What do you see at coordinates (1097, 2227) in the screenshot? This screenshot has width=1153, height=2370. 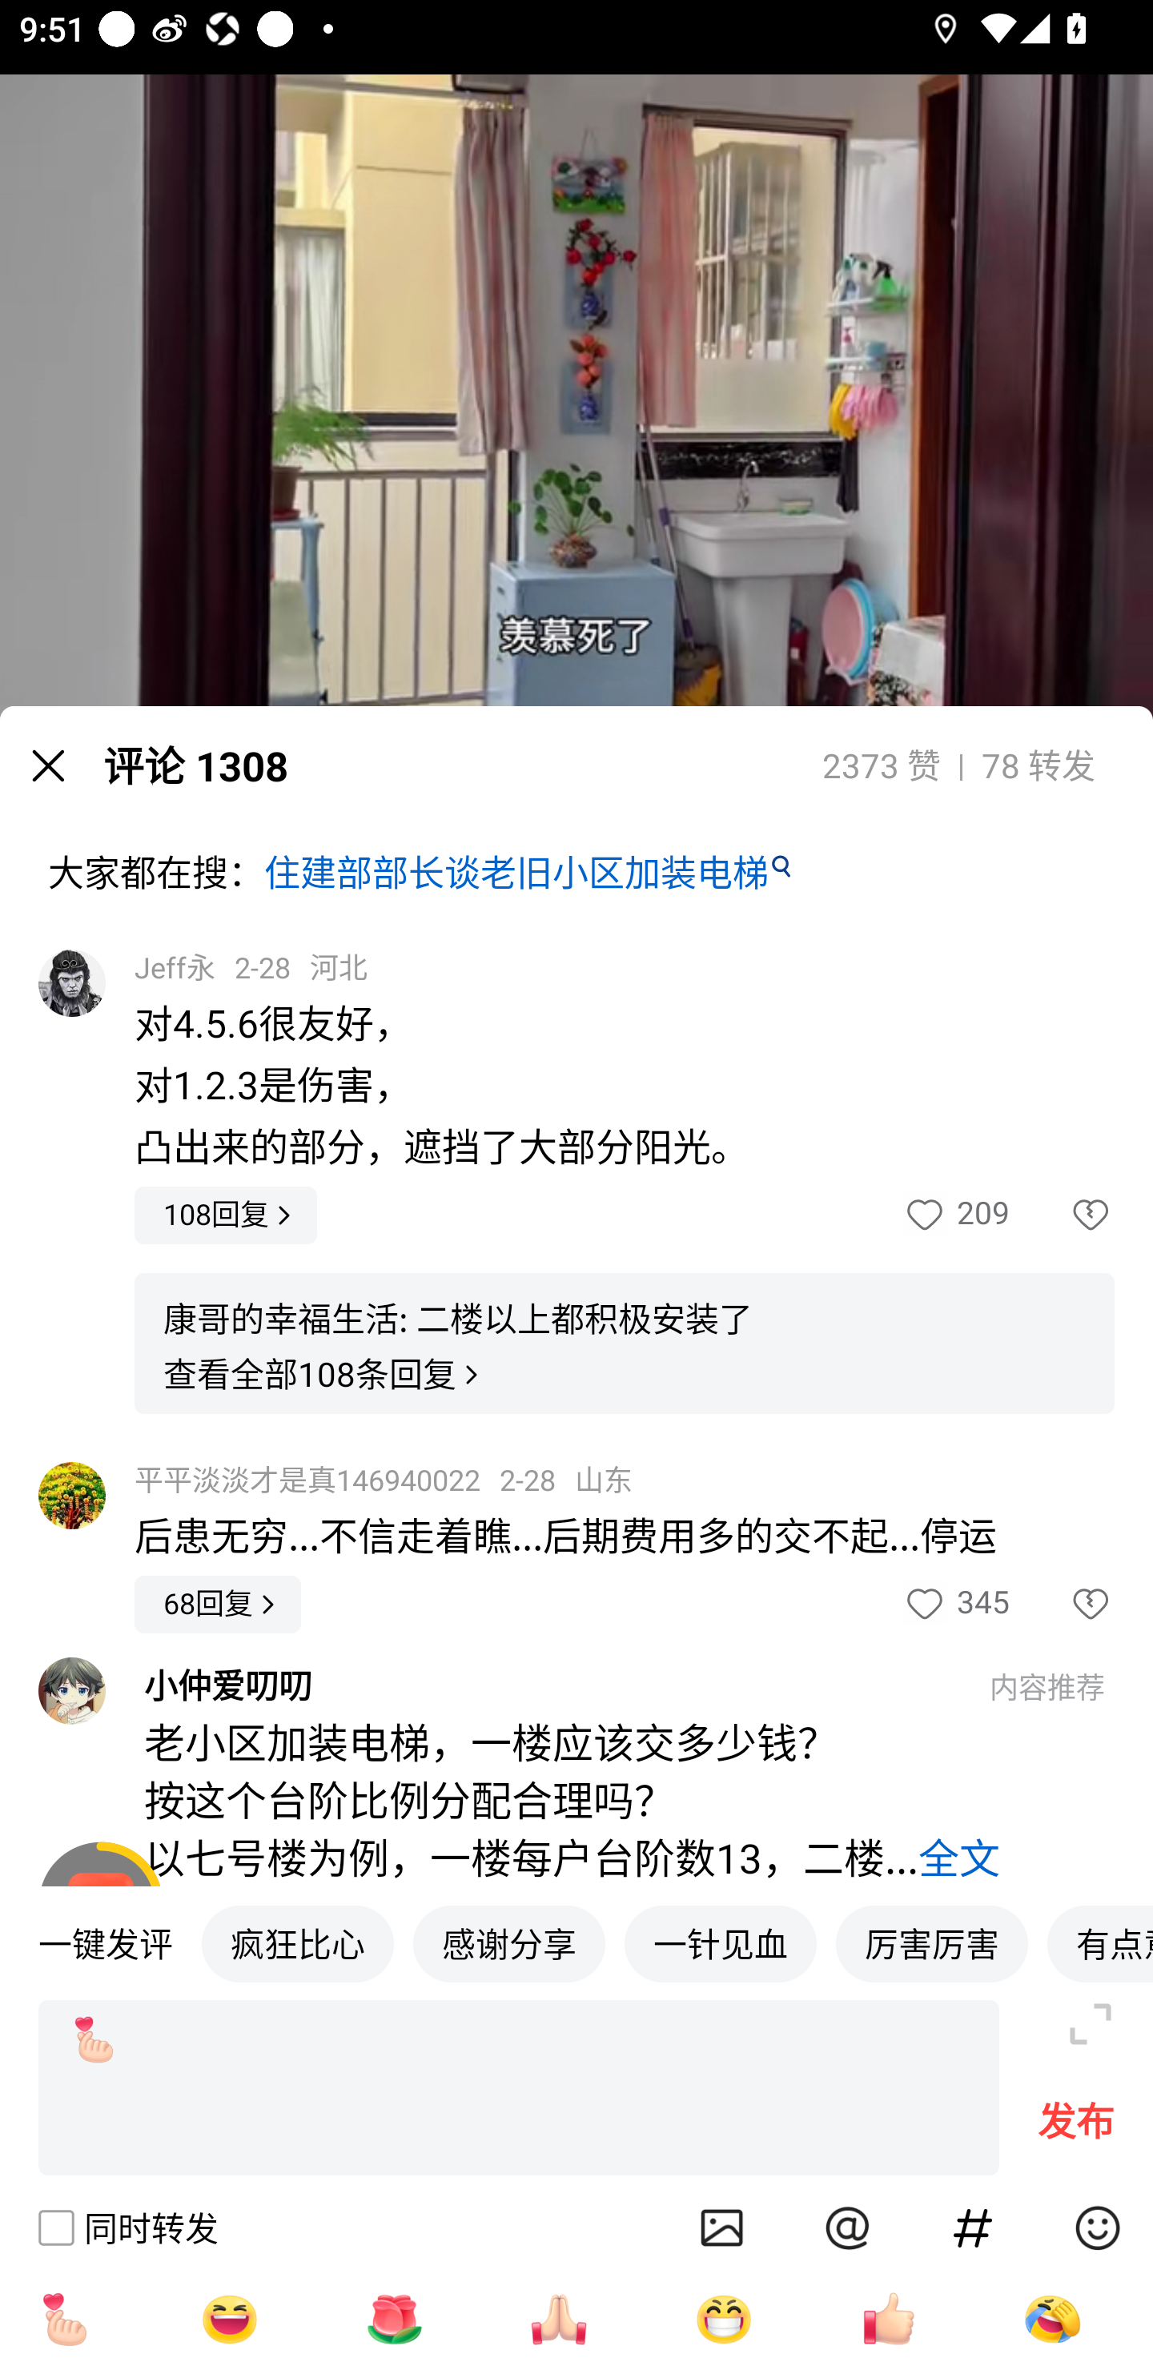 I see `表情` at bounding box center [1097, 2227].